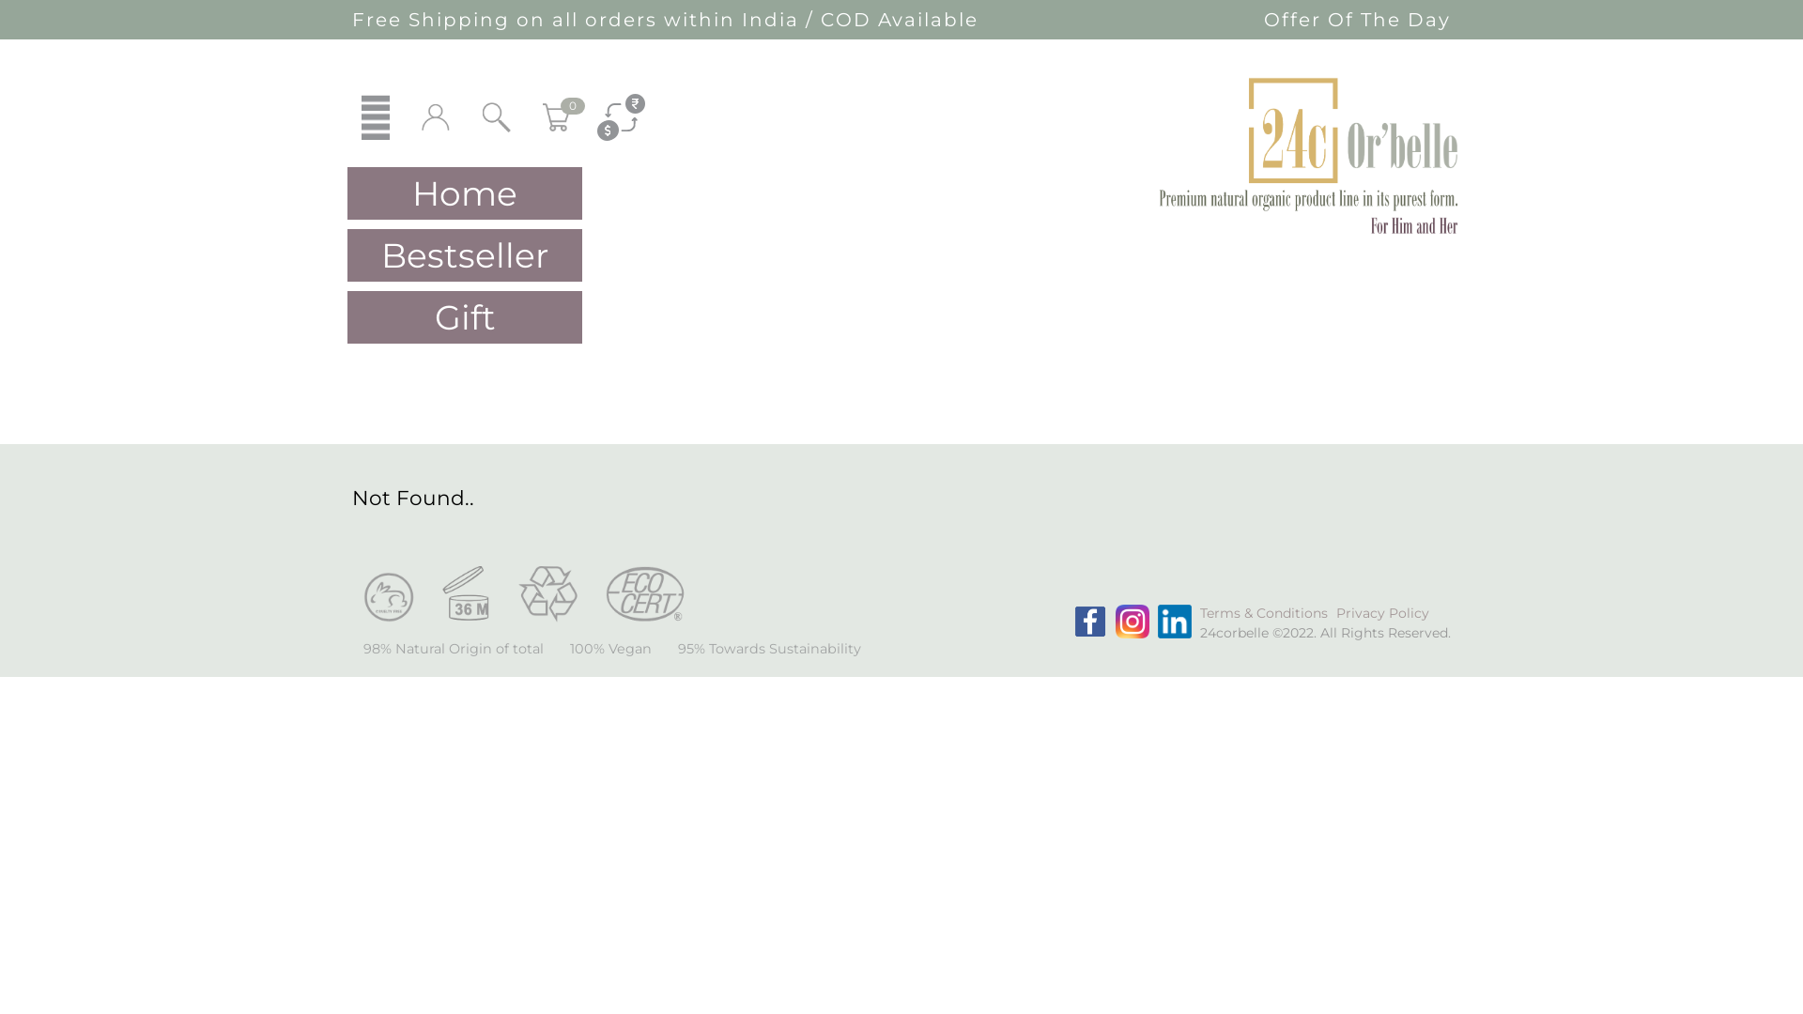 The image size is (1803, 1014). I want to click on Offer Of The Day, so click(1358, 20).